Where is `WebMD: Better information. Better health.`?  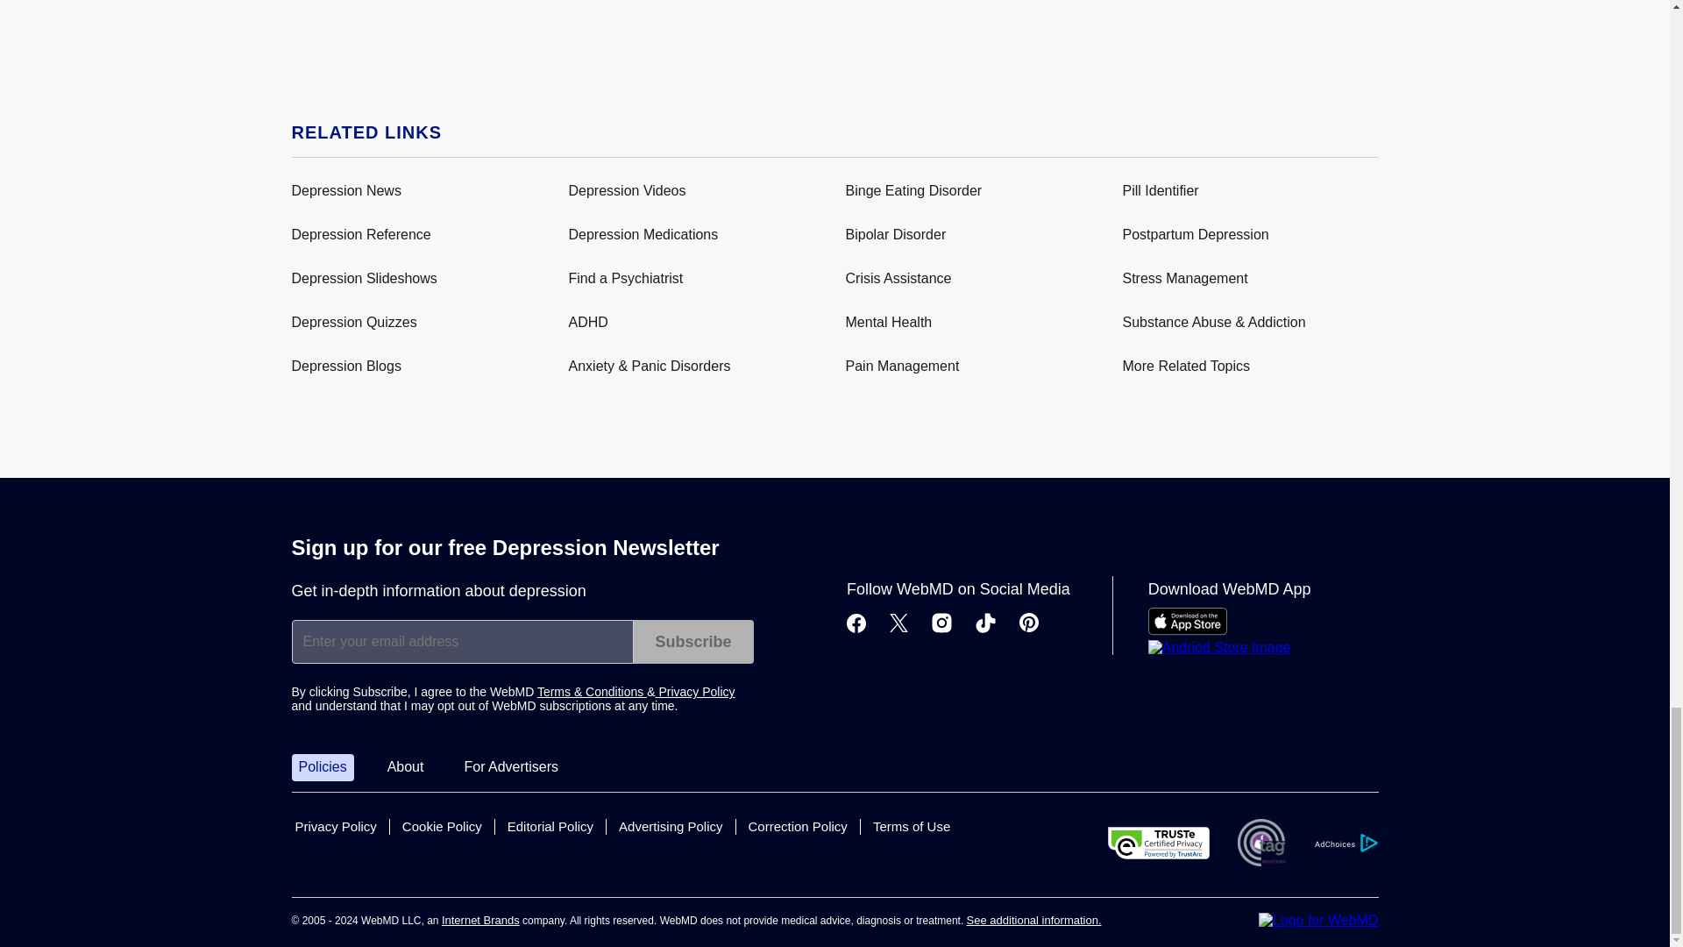 WebMD: Better information. Better health. is located at coordinates (1318, 921).